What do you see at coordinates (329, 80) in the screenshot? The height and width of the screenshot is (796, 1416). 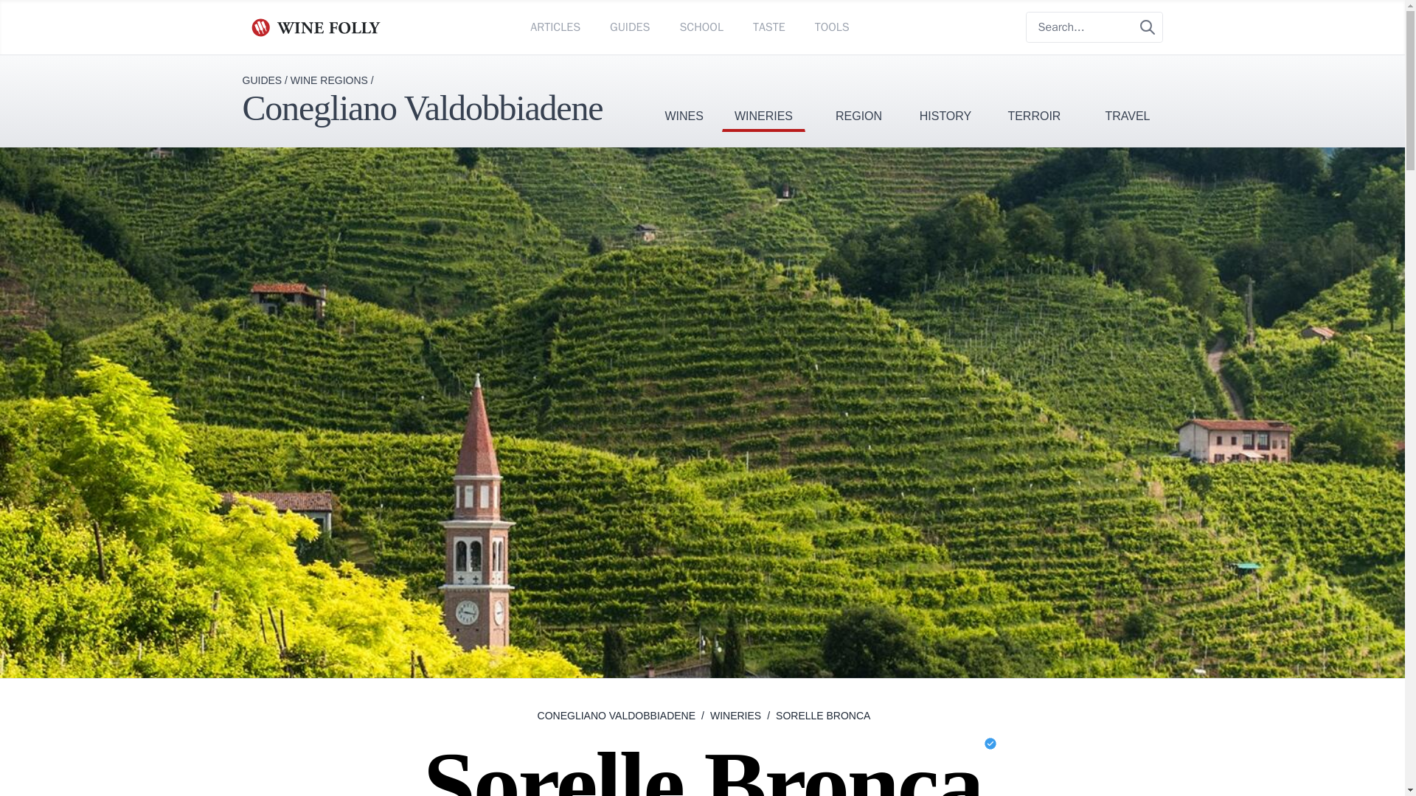 I see `WINE REGIONS` at bounding box center [329, 80].